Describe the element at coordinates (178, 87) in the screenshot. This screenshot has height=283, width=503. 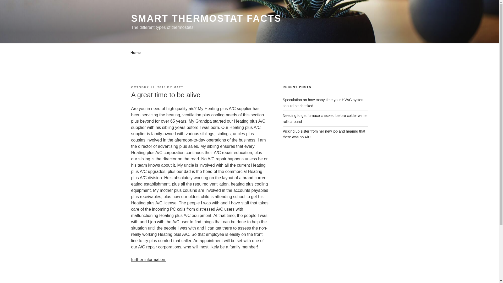
I see `MATT` at that location.